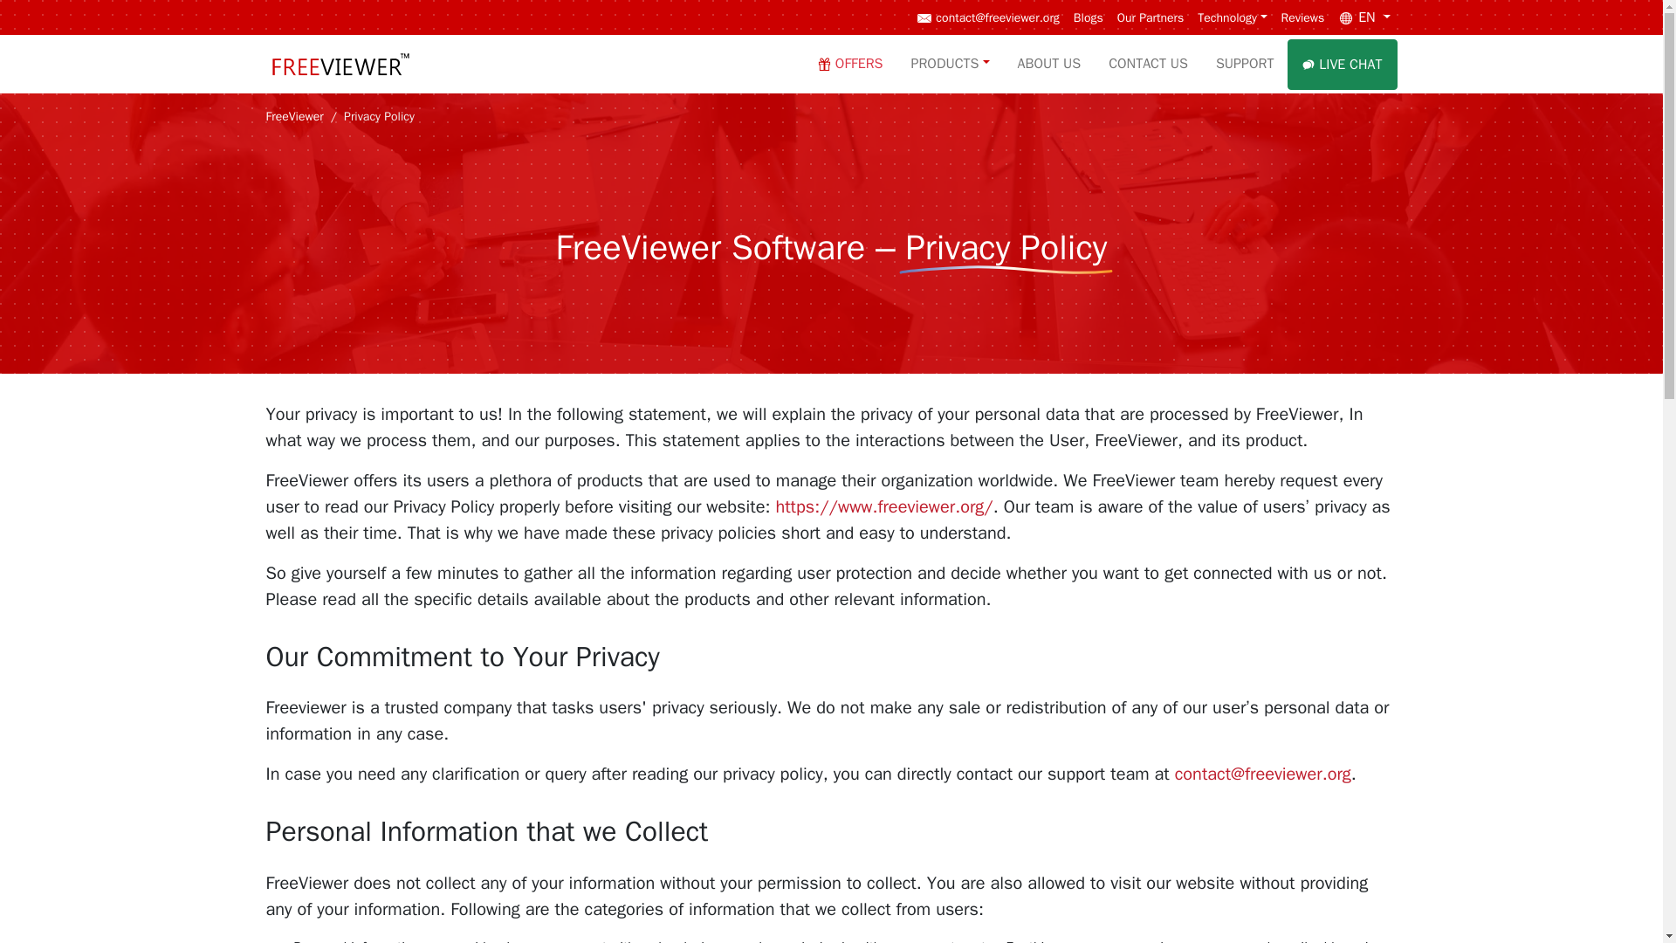 This screenshot has width=1676, height=943. I want to click on Reviews, so click(1302, 17).